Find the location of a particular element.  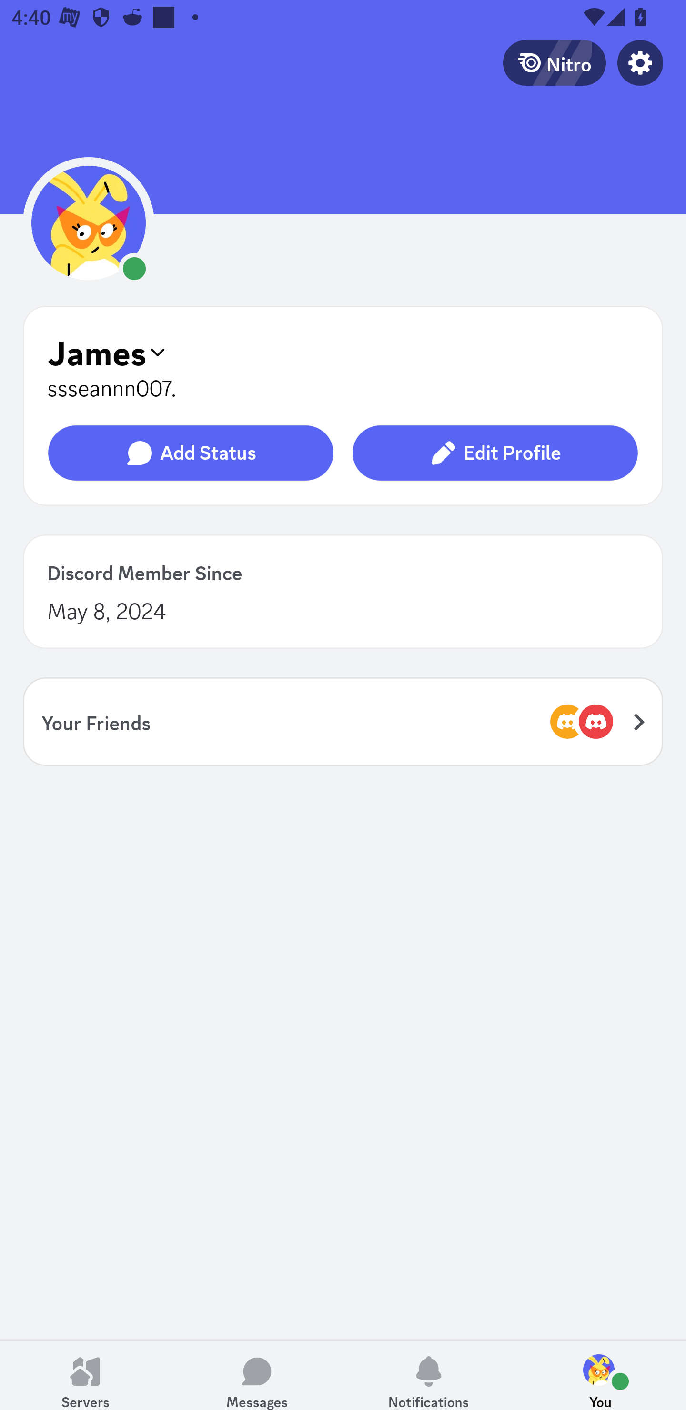

Notifications is located at coordinates (429, 1375).